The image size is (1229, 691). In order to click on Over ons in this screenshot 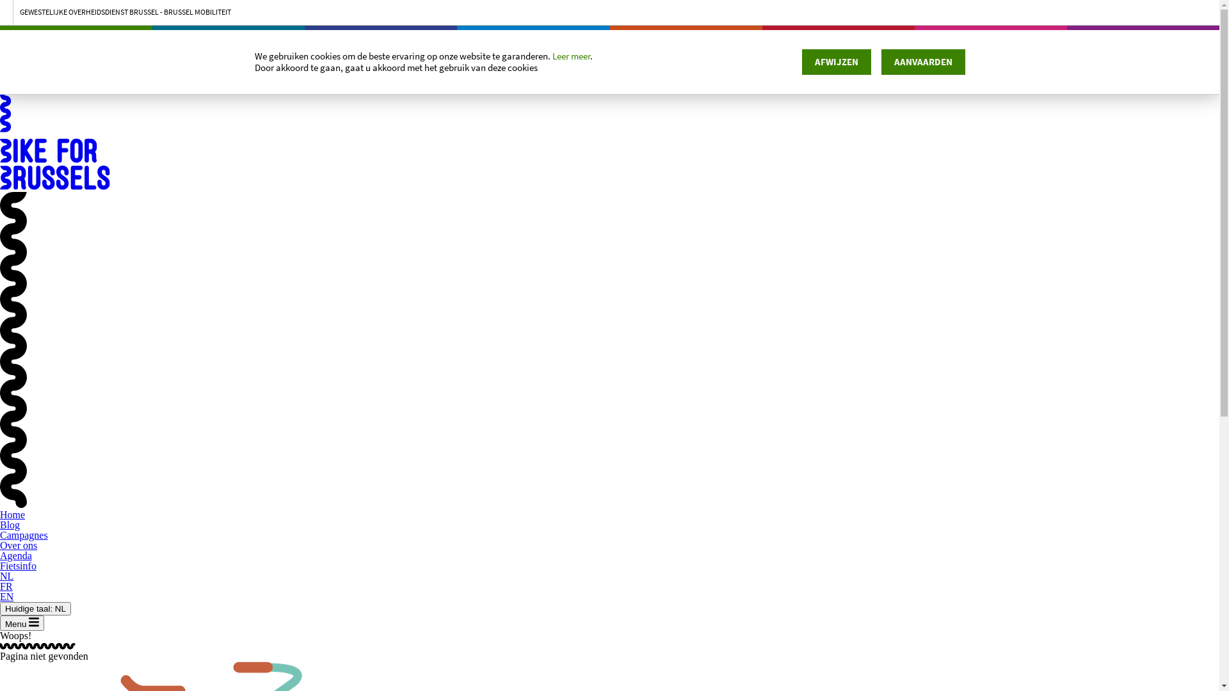, I will do `click(19, 545)`.